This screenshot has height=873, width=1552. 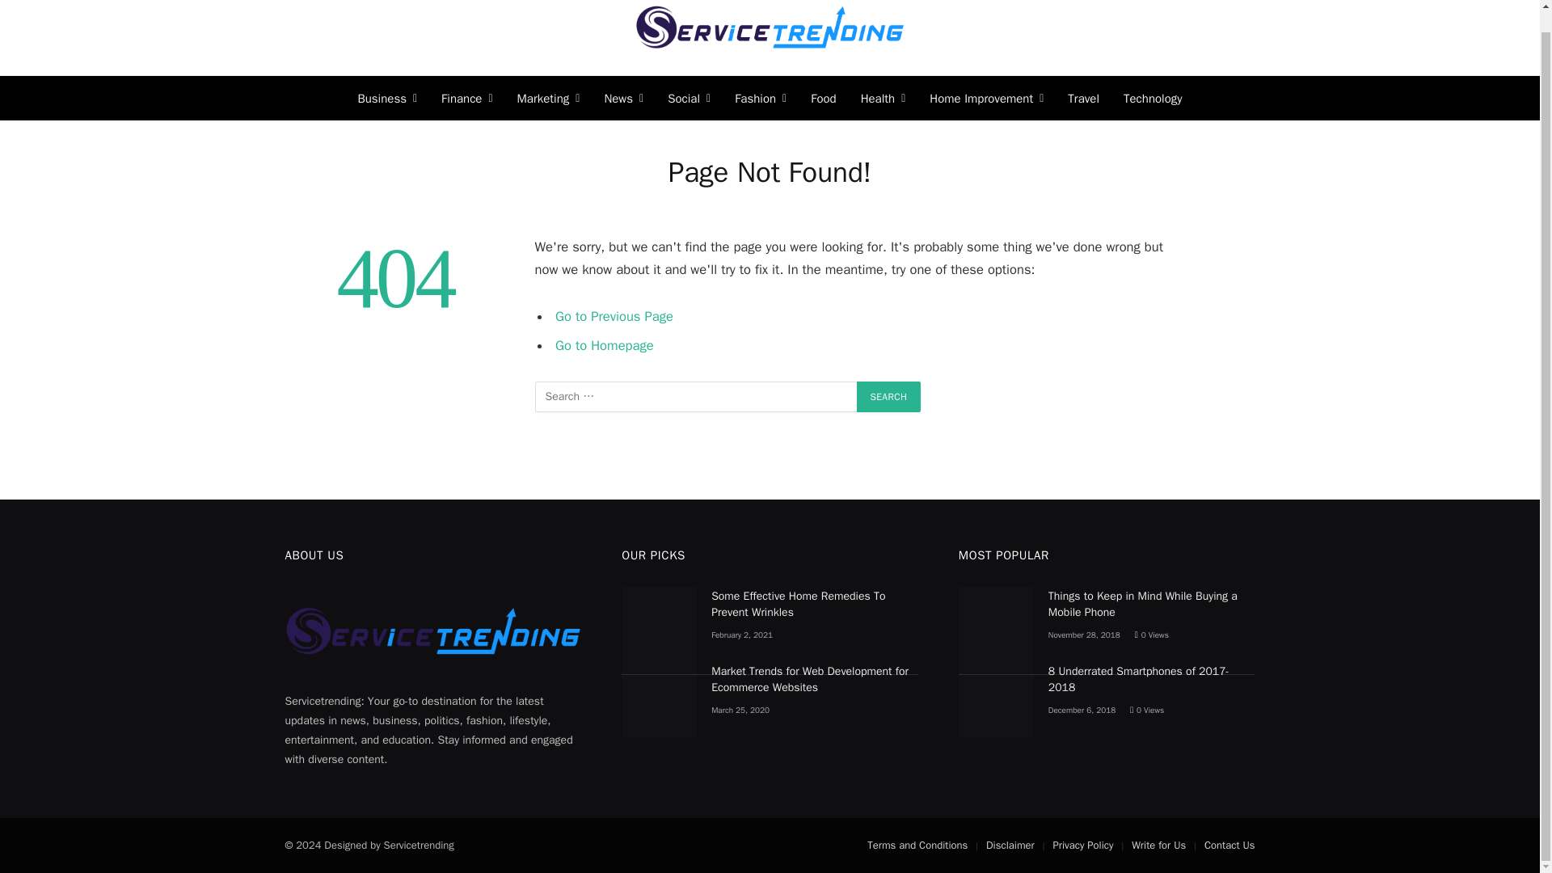 What do you see at coordinates (467, 98) in the screenshot?
I see `Finance` at bounding box center [467, 98].